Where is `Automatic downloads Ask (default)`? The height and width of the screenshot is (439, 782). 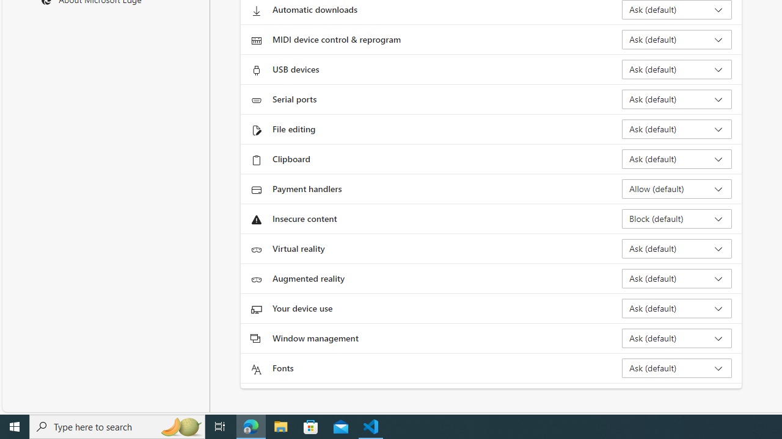
Automatic downloads Ask (default) is located at coordinates (677, 10).